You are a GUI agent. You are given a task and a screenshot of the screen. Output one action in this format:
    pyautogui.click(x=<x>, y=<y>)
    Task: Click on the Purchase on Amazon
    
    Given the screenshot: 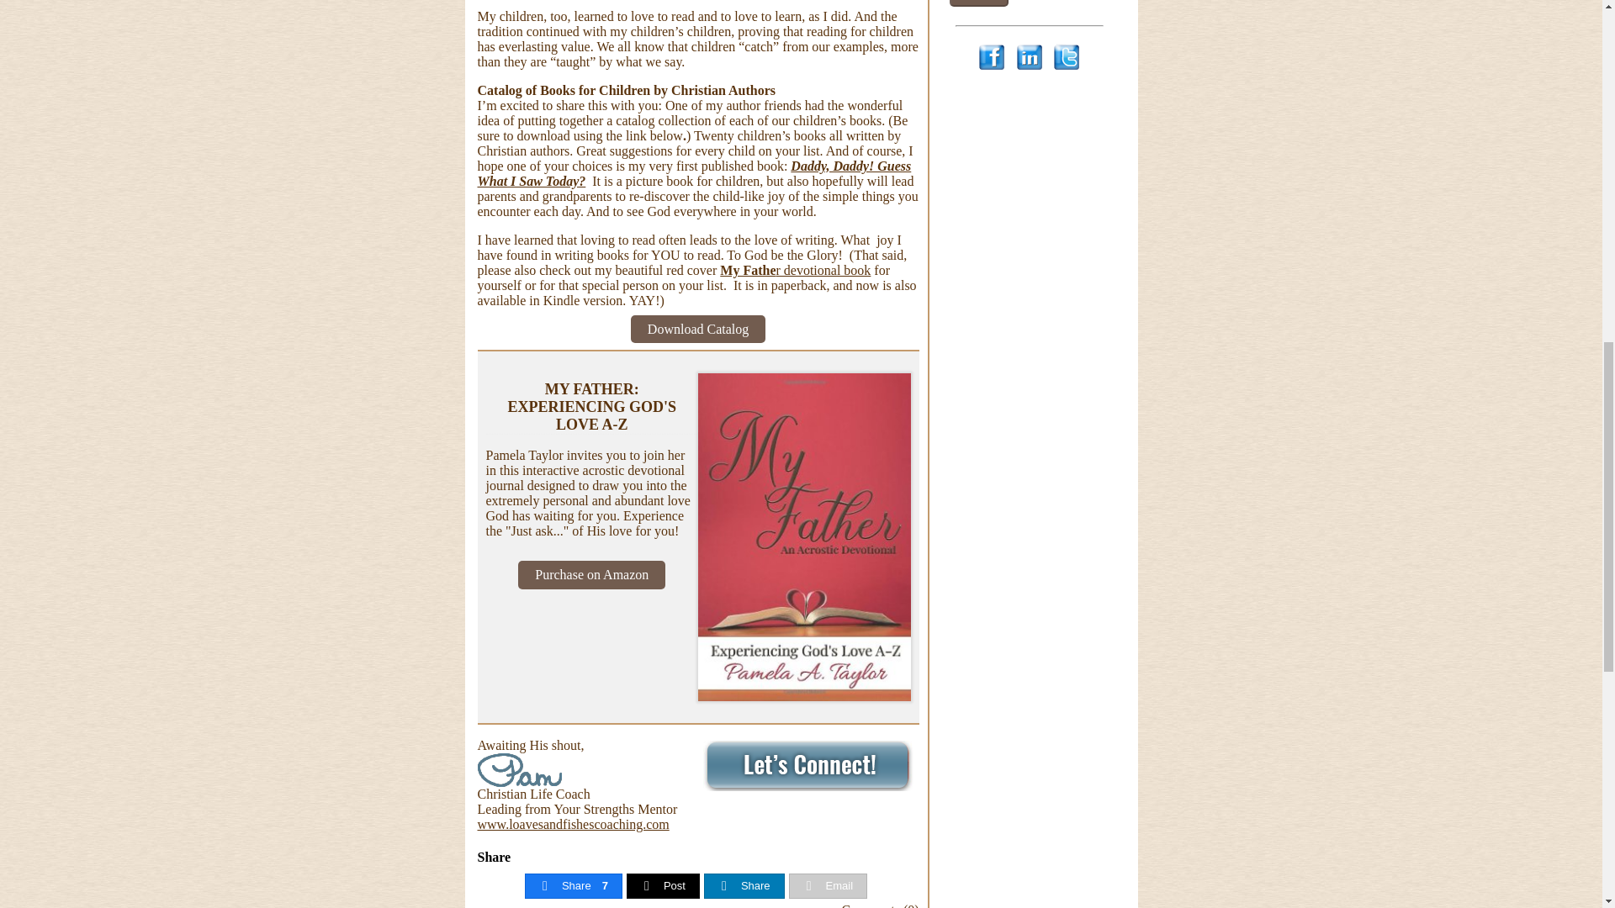 What is the action you would take?
    pyautogui.click(x=592, y=573)
    